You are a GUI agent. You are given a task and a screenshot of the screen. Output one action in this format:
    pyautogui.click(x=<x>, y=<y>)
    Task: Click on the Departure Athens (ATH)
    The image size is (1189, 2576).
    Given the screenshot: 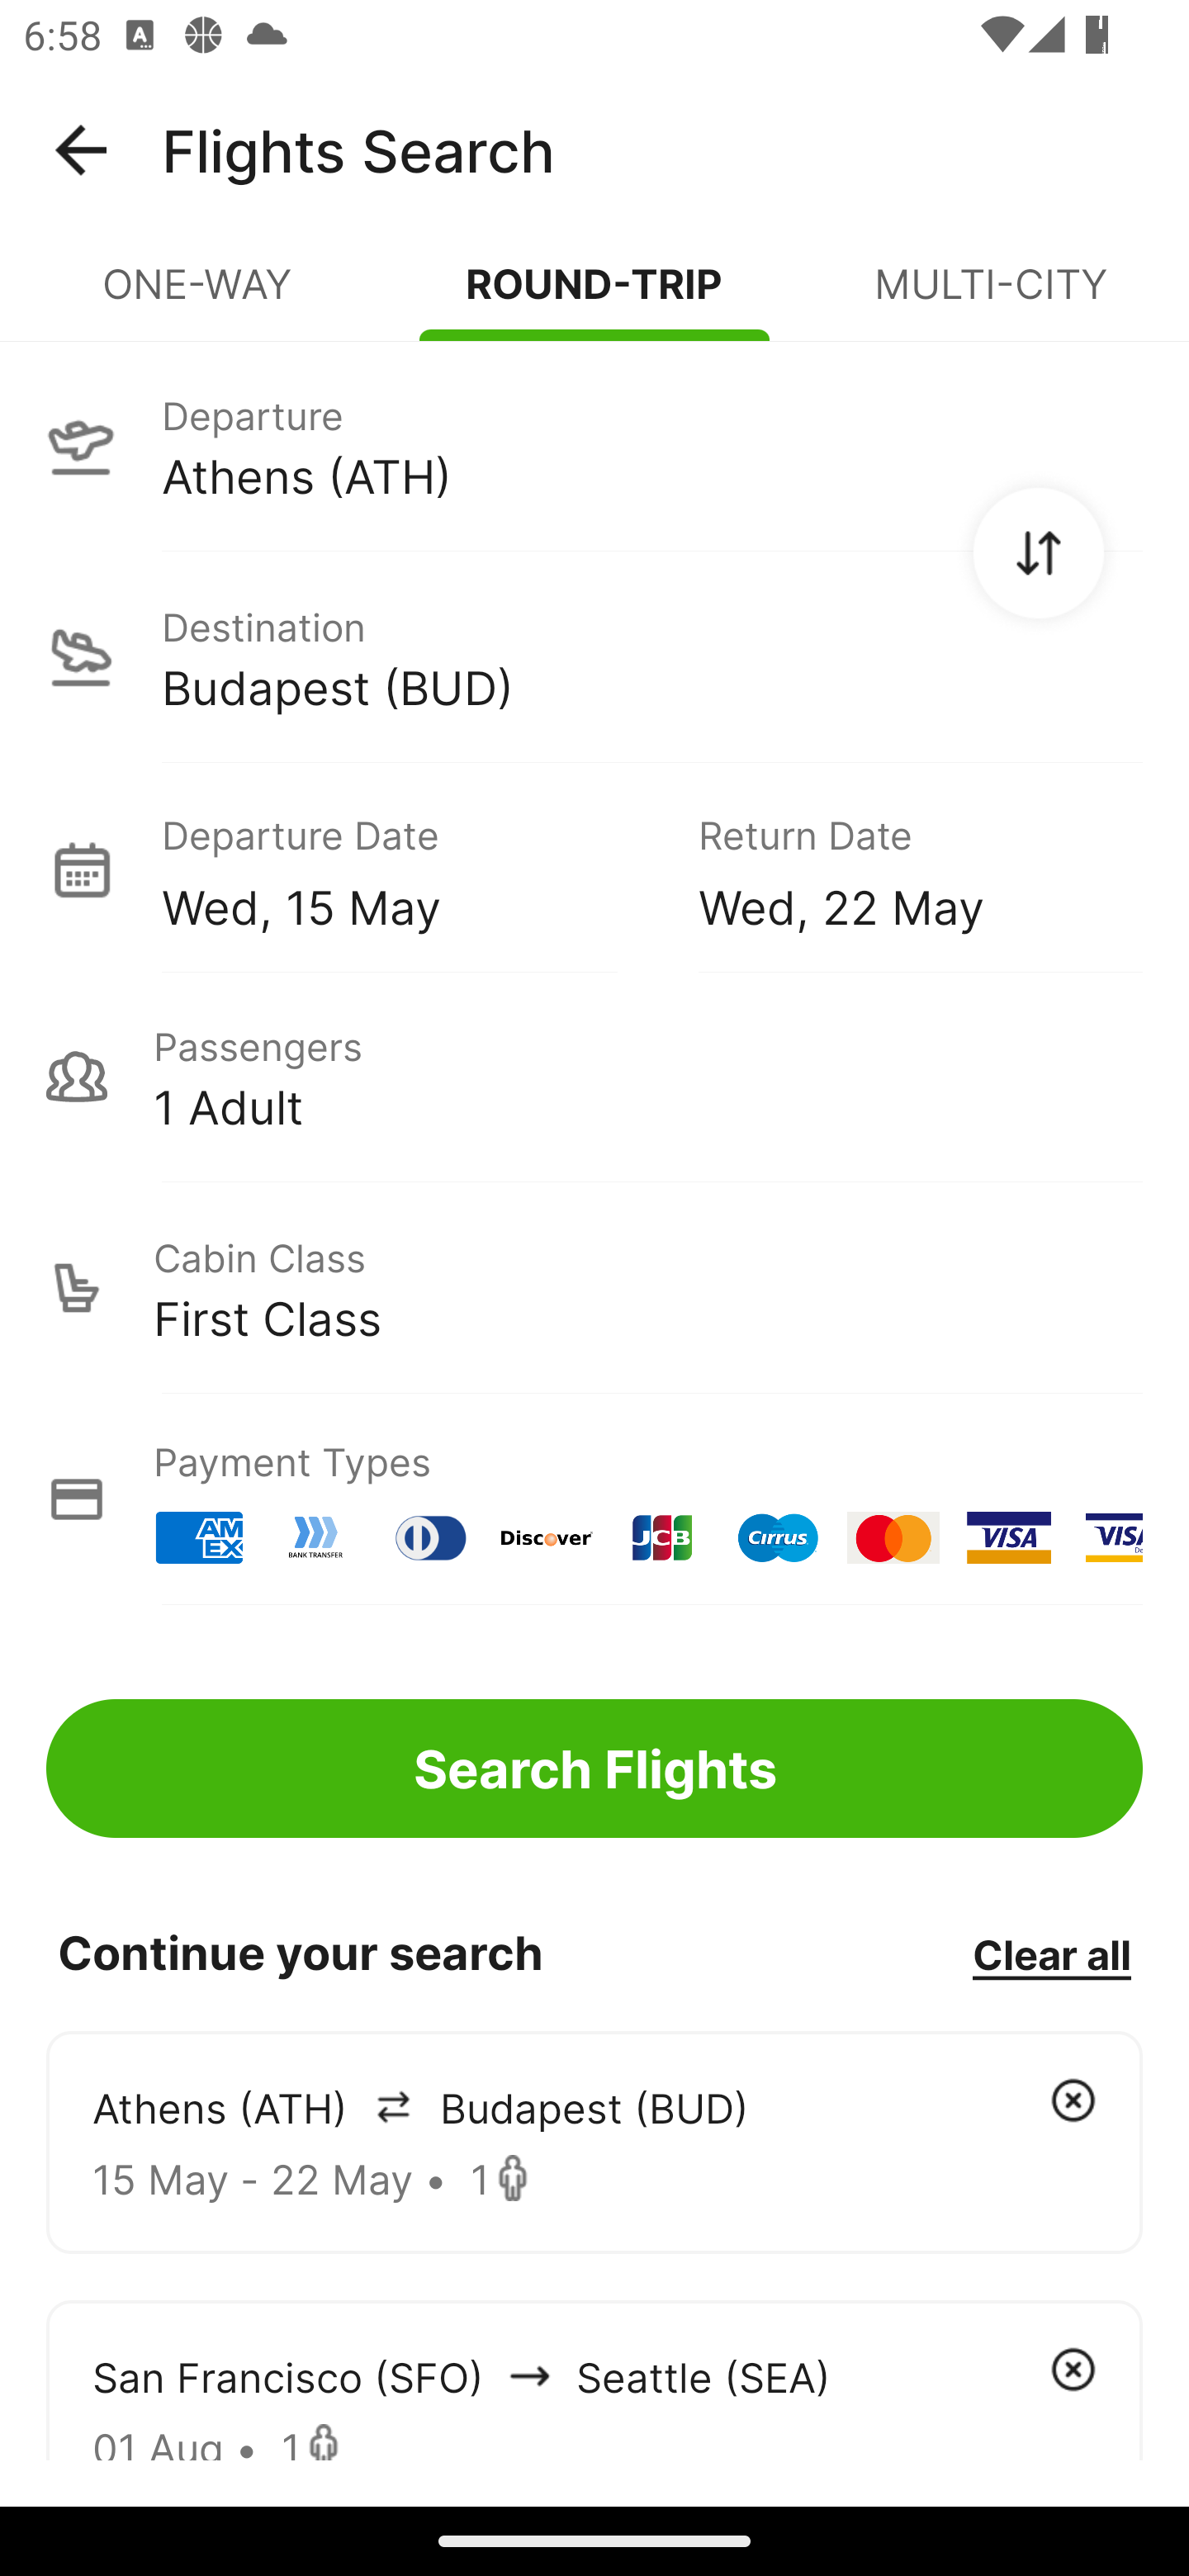 What is the action you would take?
    pyautogui.click(x=594, y=445)
    